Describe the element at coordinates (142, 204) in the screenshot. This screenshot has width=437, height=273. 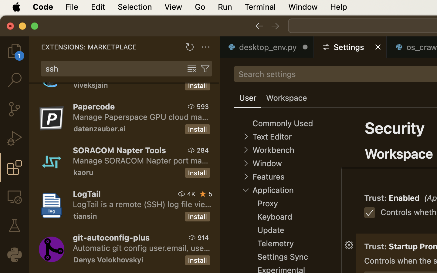
I see `LogTail is a remote (SSH) log file viewer and monitoring extension.` at that location.